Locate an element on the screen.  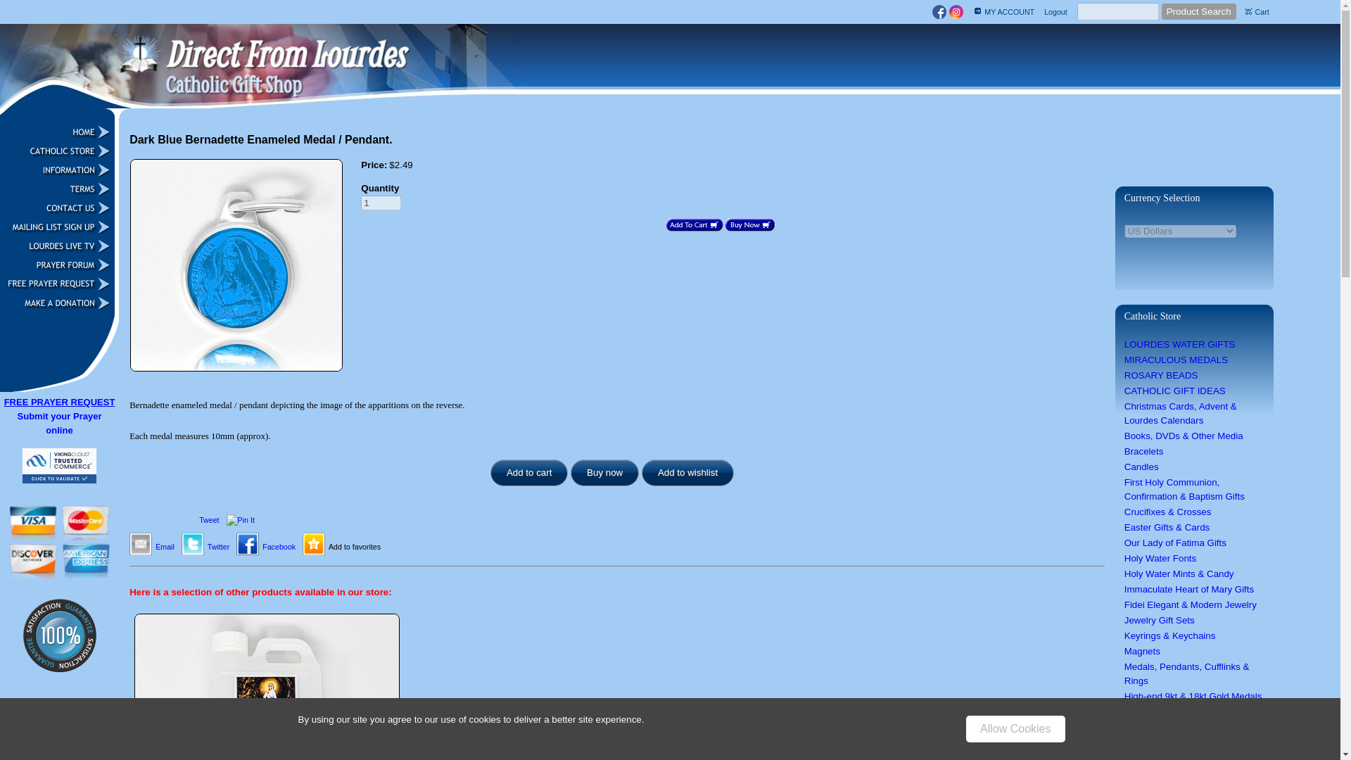
Tweet is located at coordinates (209, 519).